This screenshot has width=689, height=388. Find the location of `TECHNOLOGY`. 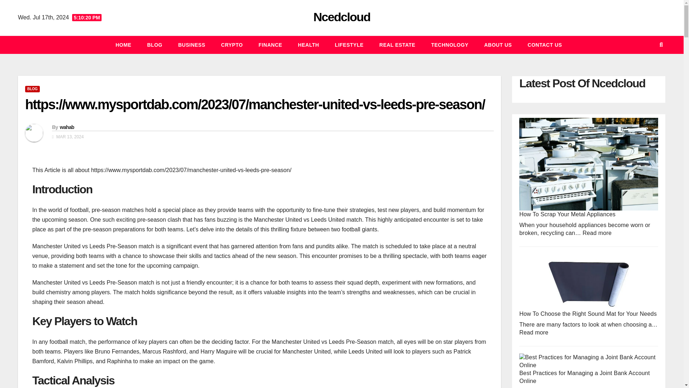

TECHNOLOGY is located at coordinates (449, 45).